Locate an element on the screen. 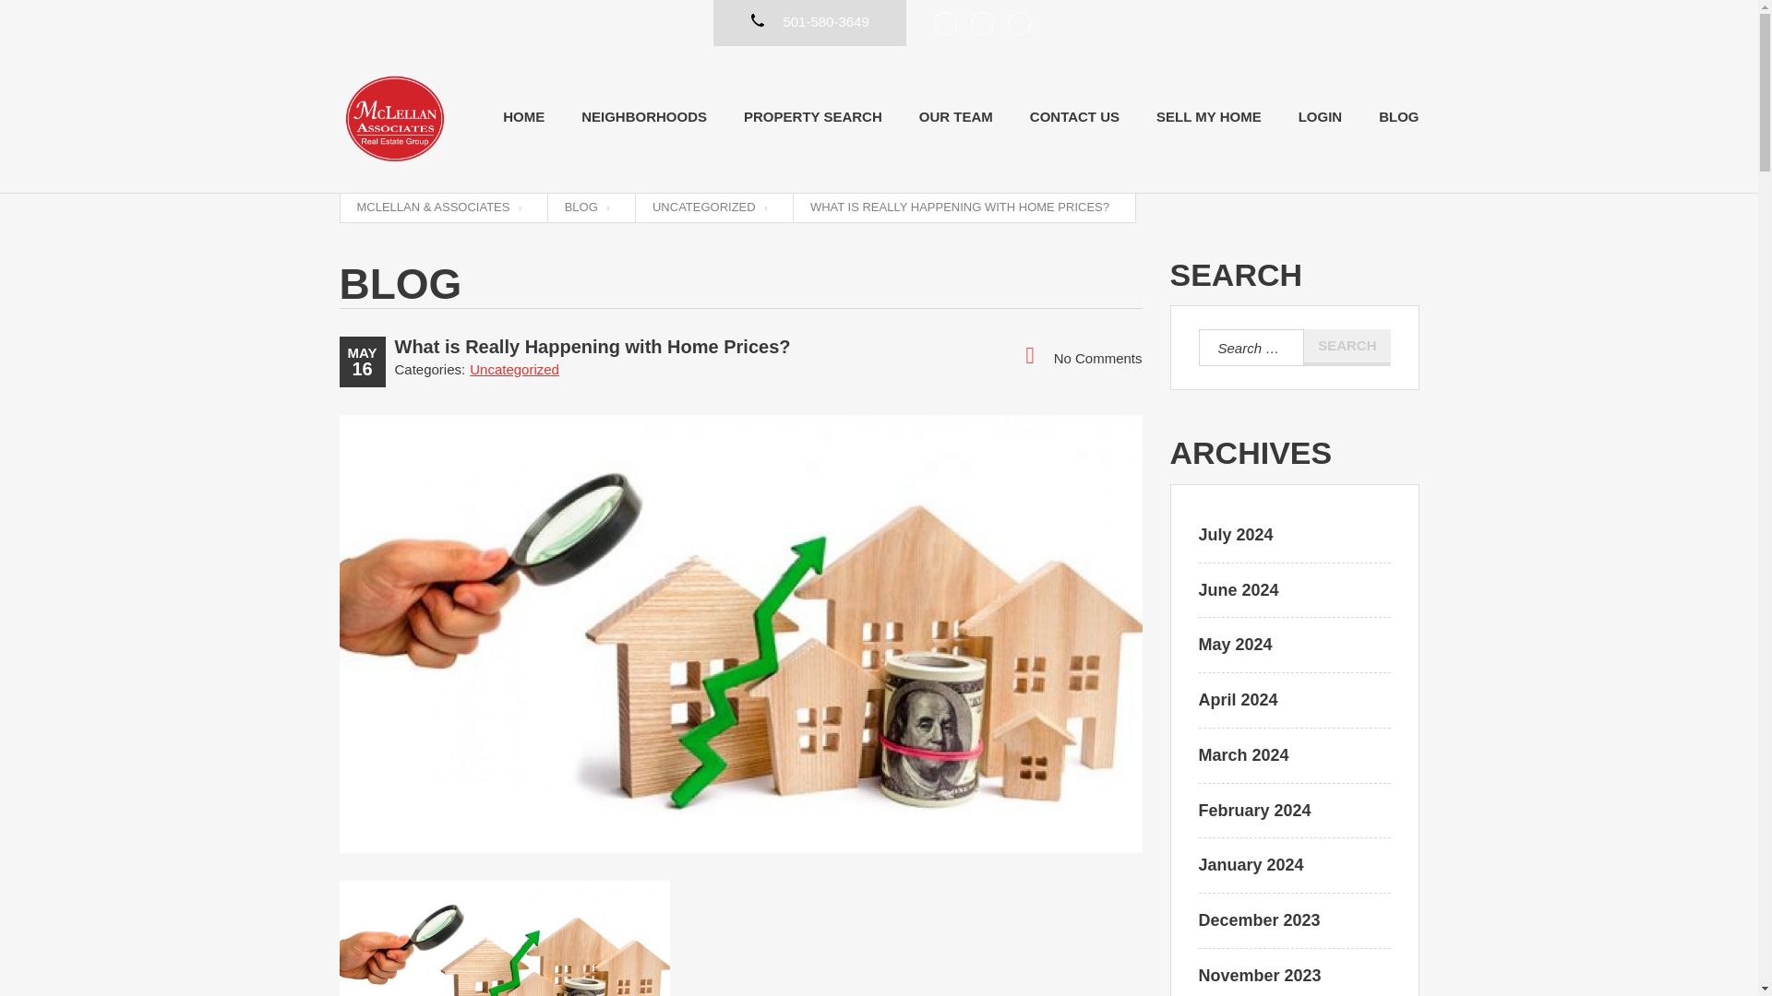  NEIGHBORHOODS is located at coordinates (644, 116).